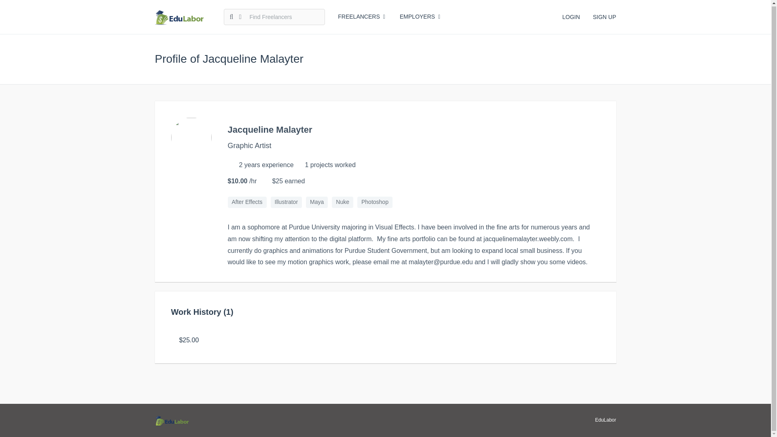 This screenshot has width=777, height=437. Describe the element at coordinates (604, 16) in the screenshot. I see `SIGN UP` at that location.